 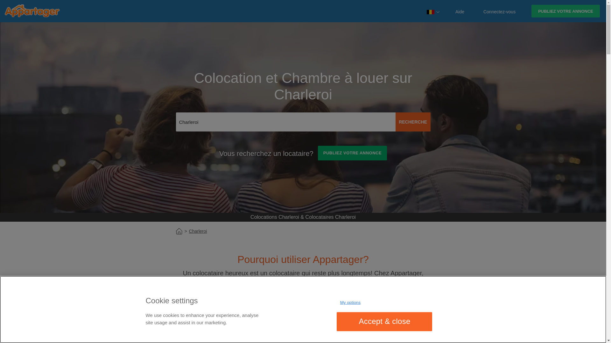 I want to click on My options, so click(x=350, y=303).